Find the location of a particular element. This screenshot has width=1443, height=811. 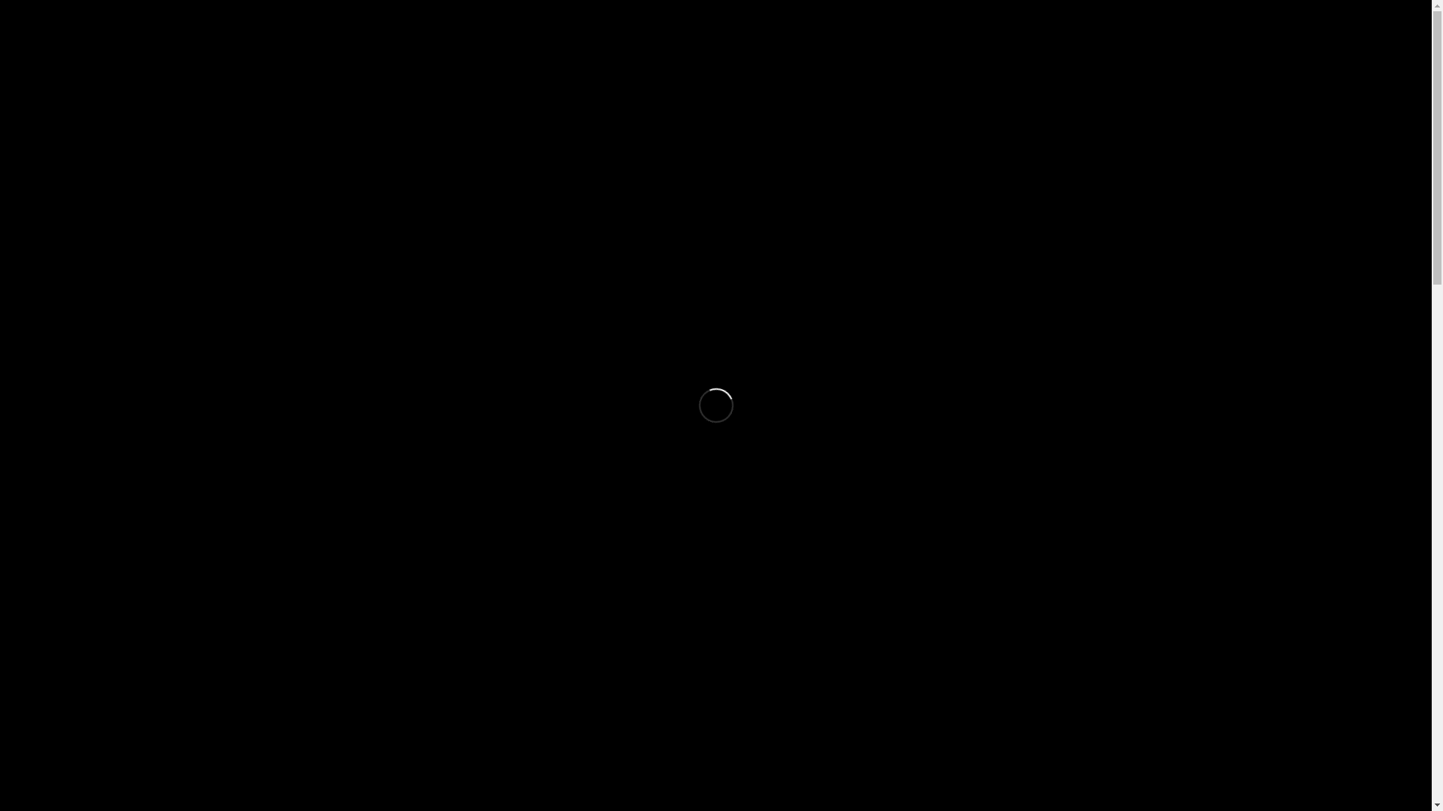

SALE is located at coordinates (1061, 97).